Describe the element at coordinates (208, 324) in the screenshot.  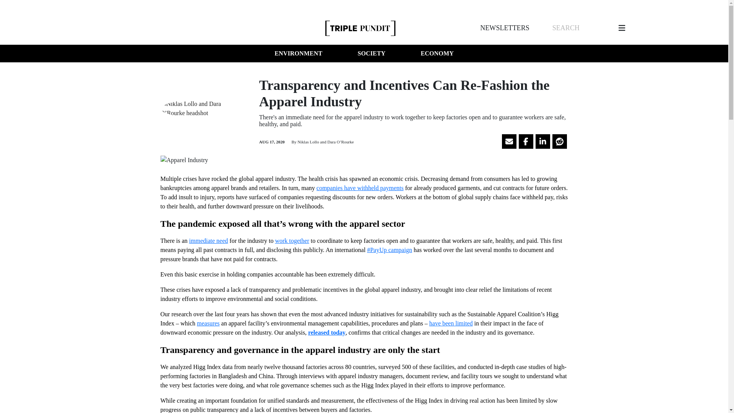
I see `measures` at that location.